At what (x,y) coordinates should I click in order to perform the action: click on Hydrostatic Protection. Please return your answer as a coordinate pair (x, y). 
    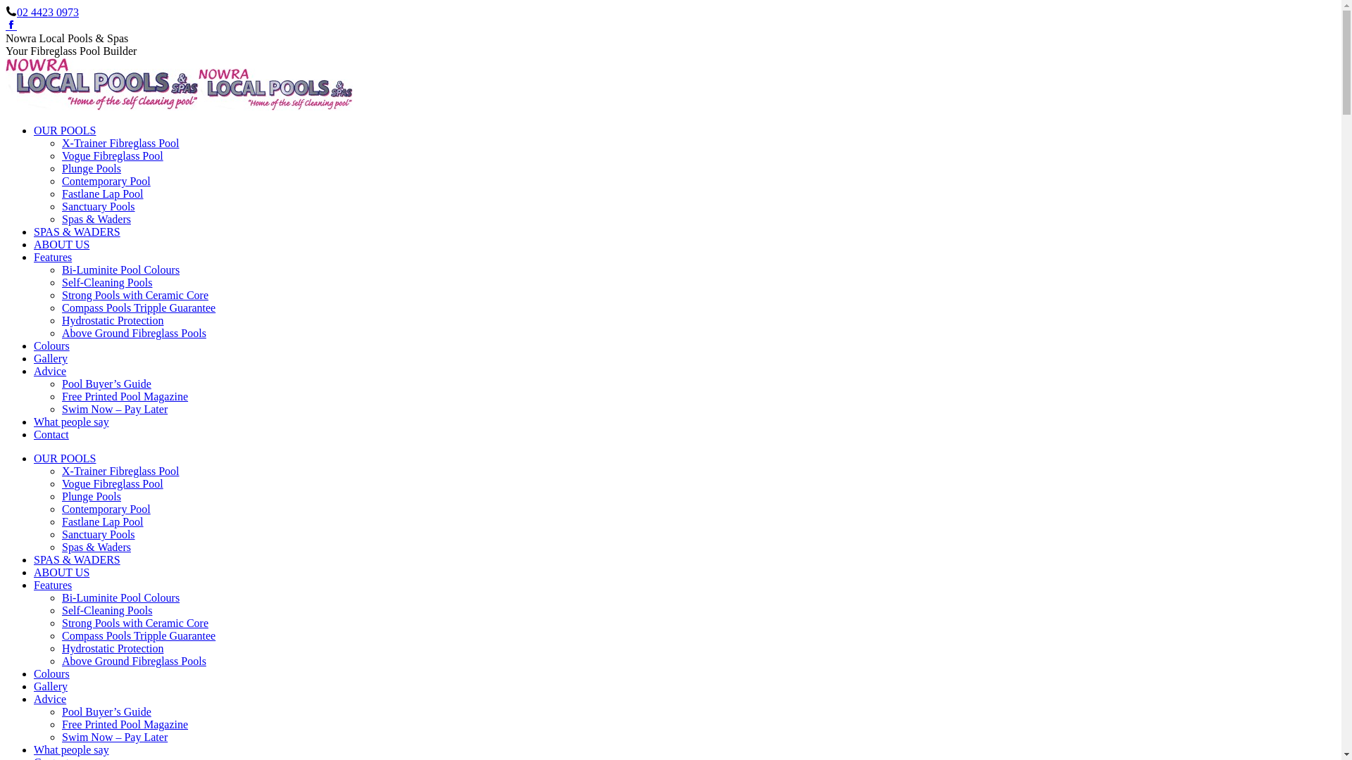
    Looking at the image, I should click on (113, 320).